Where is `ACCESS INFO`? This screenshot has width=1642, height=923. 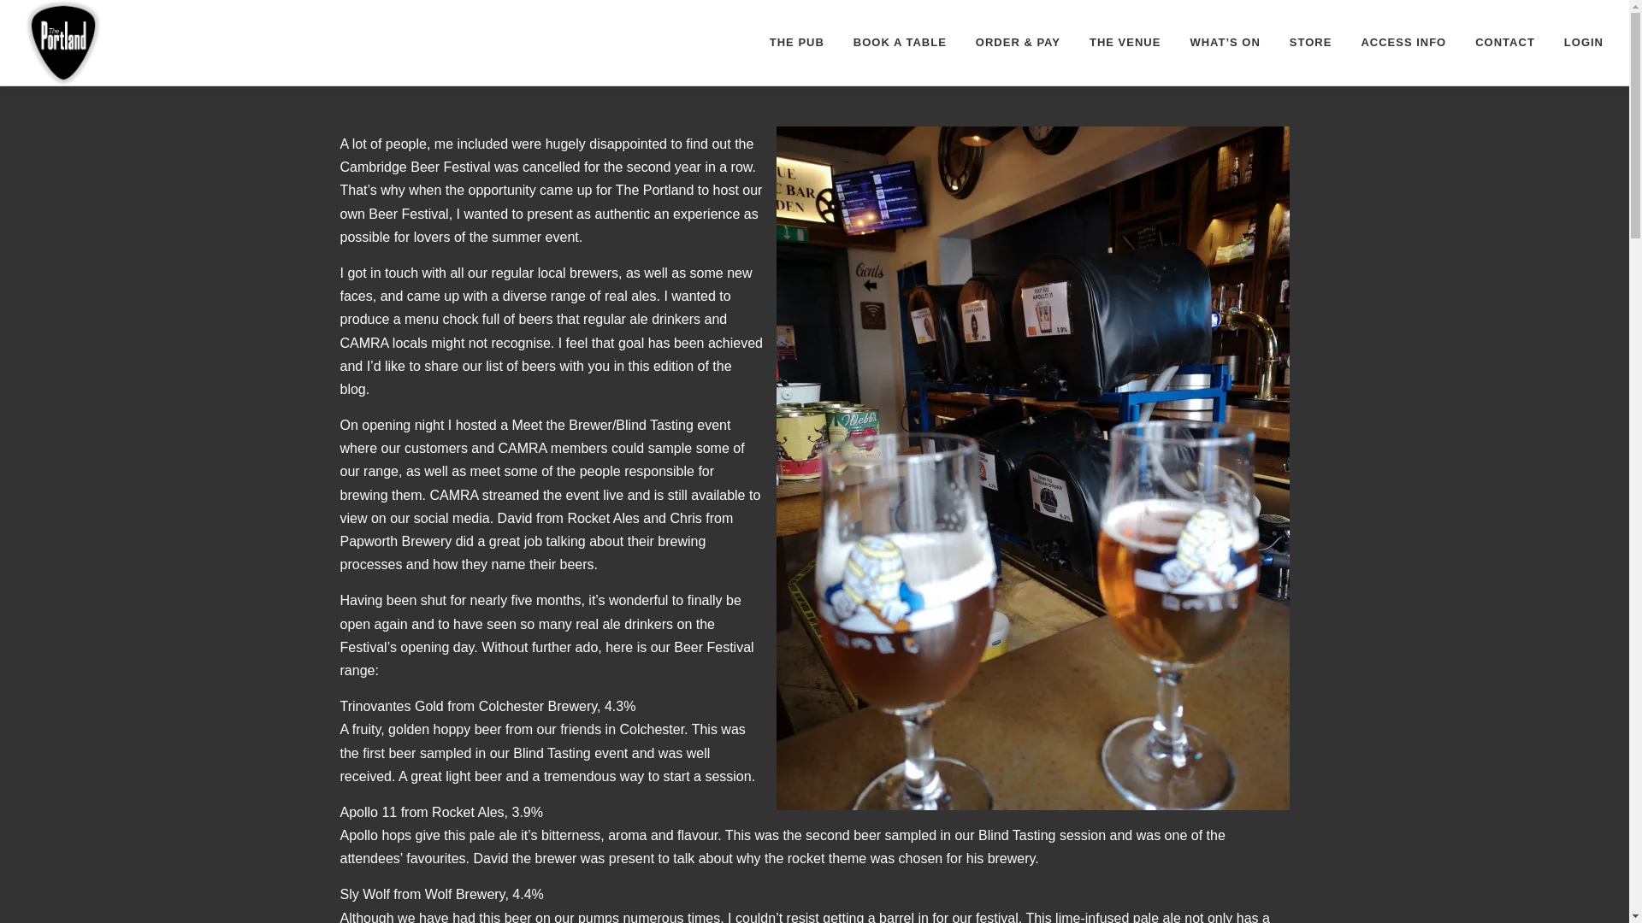
ACCESS INFO is located at coordinates (1403, 43).